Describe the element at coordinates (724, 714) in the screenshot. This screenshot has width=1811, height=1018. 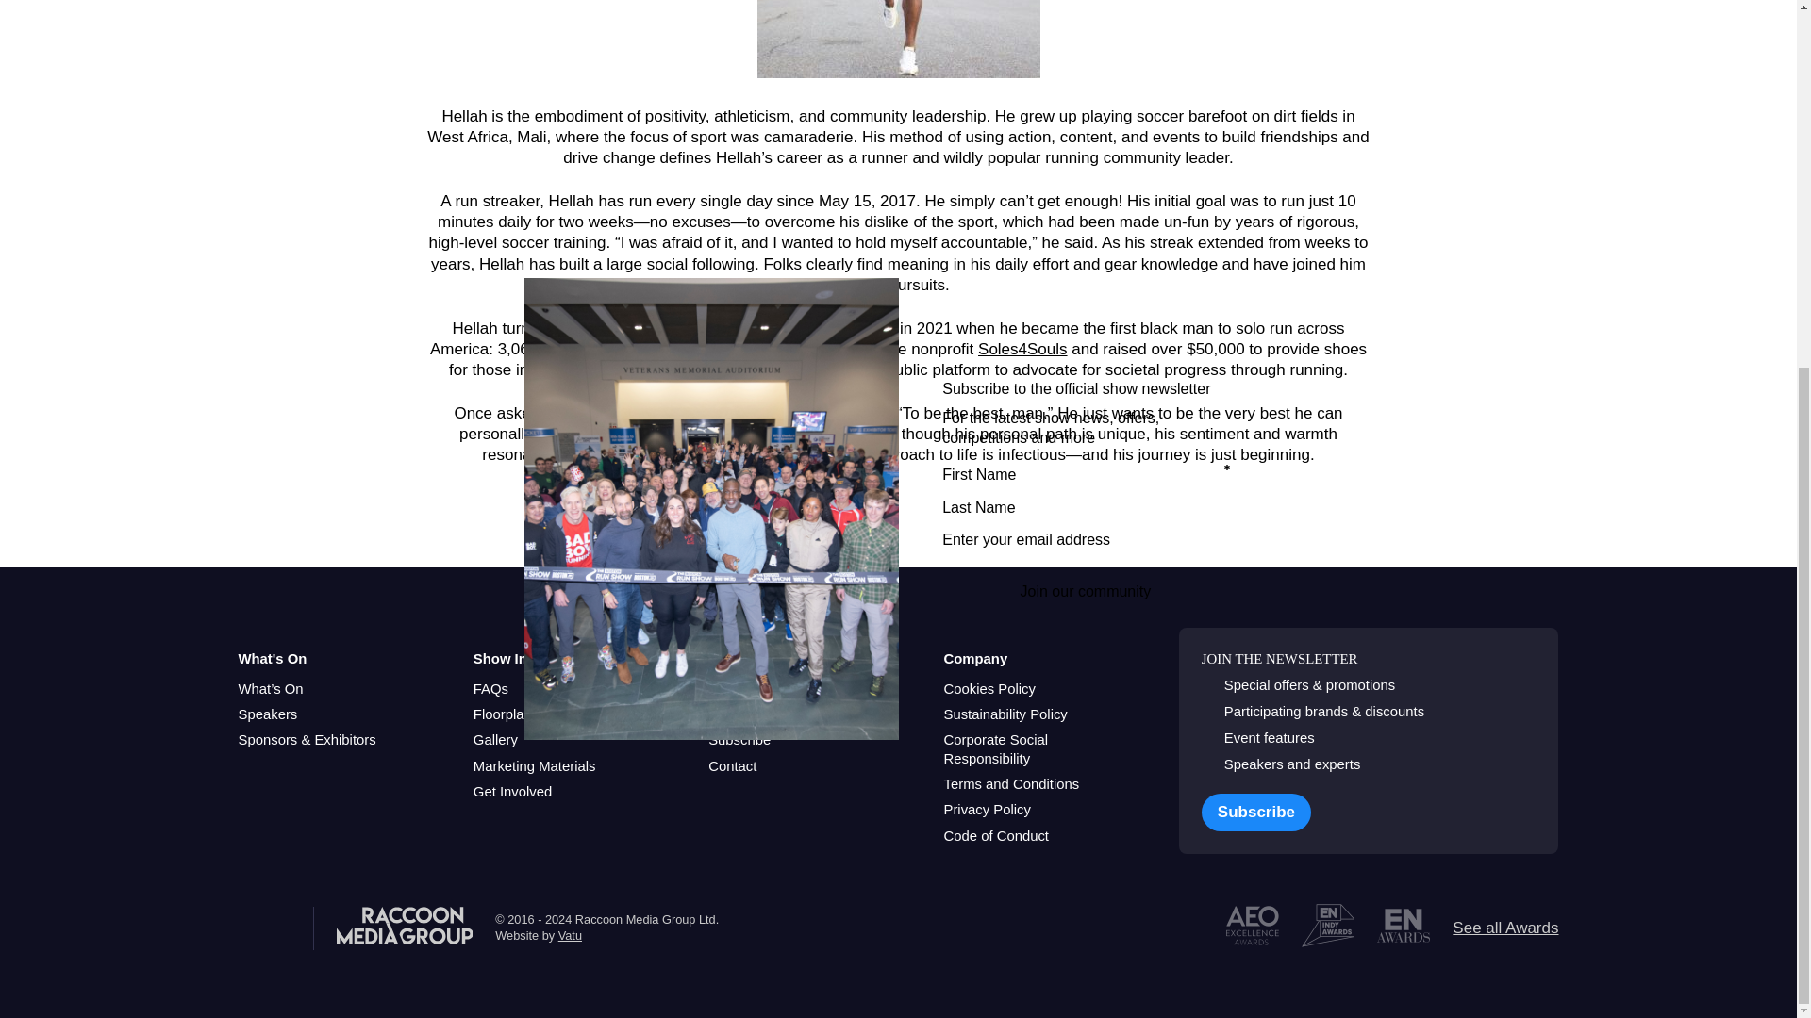
I see `News` at that location.